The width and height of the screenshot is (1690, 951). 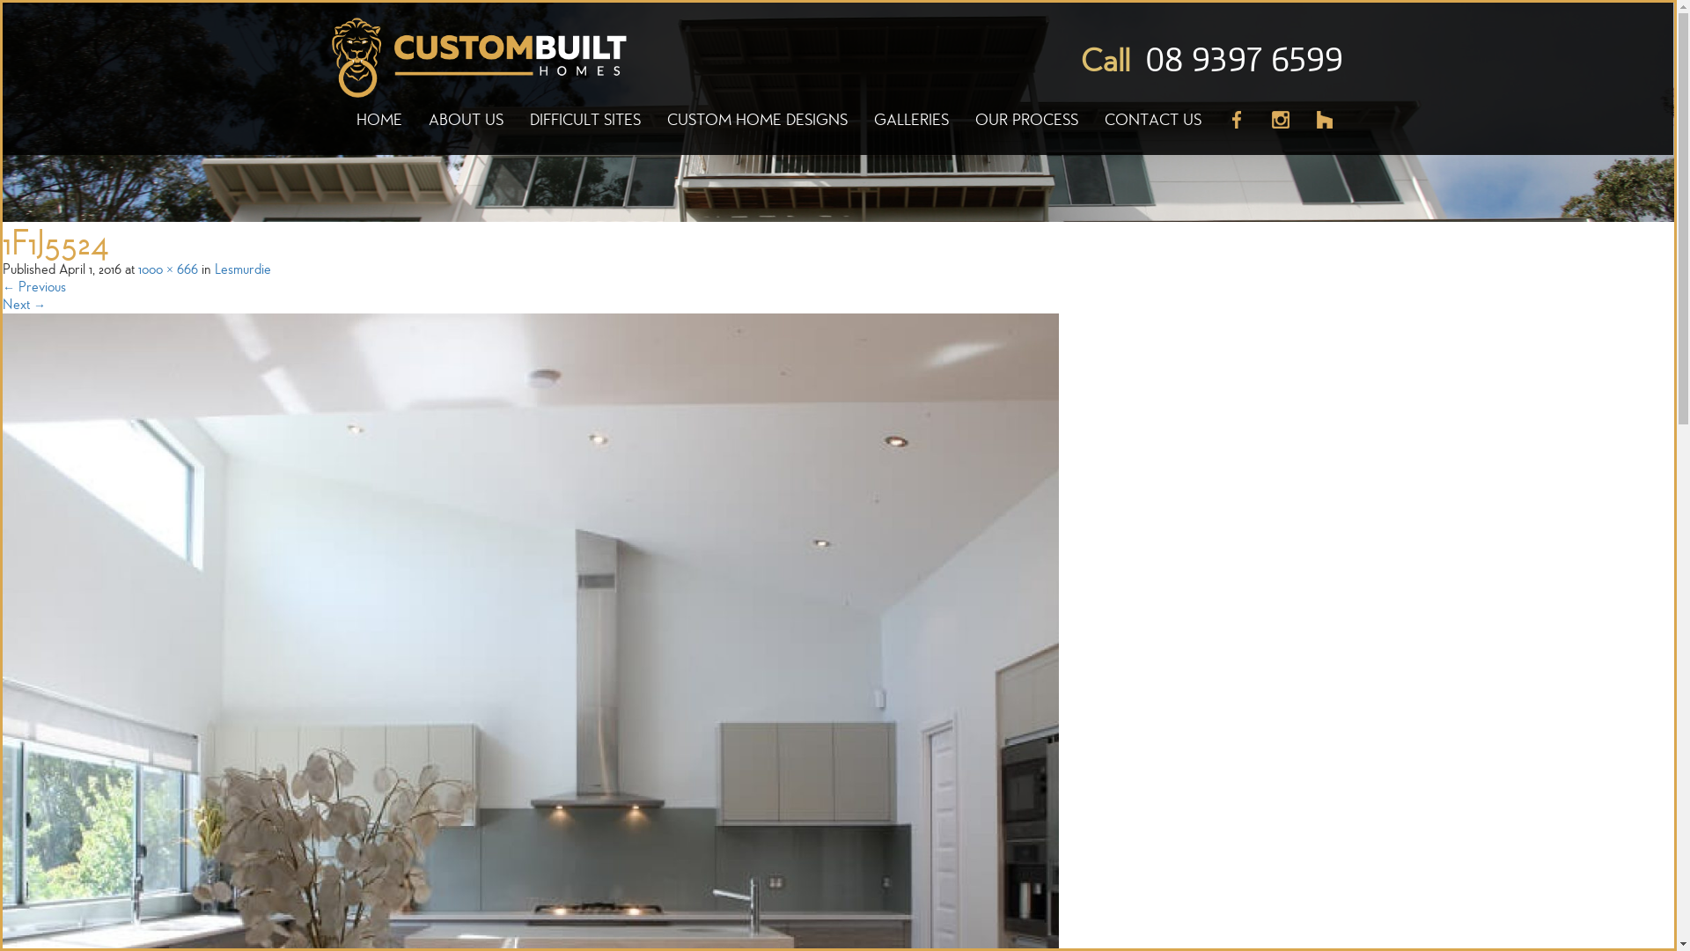 I want to click on HOME, so click(x=379, y=130).